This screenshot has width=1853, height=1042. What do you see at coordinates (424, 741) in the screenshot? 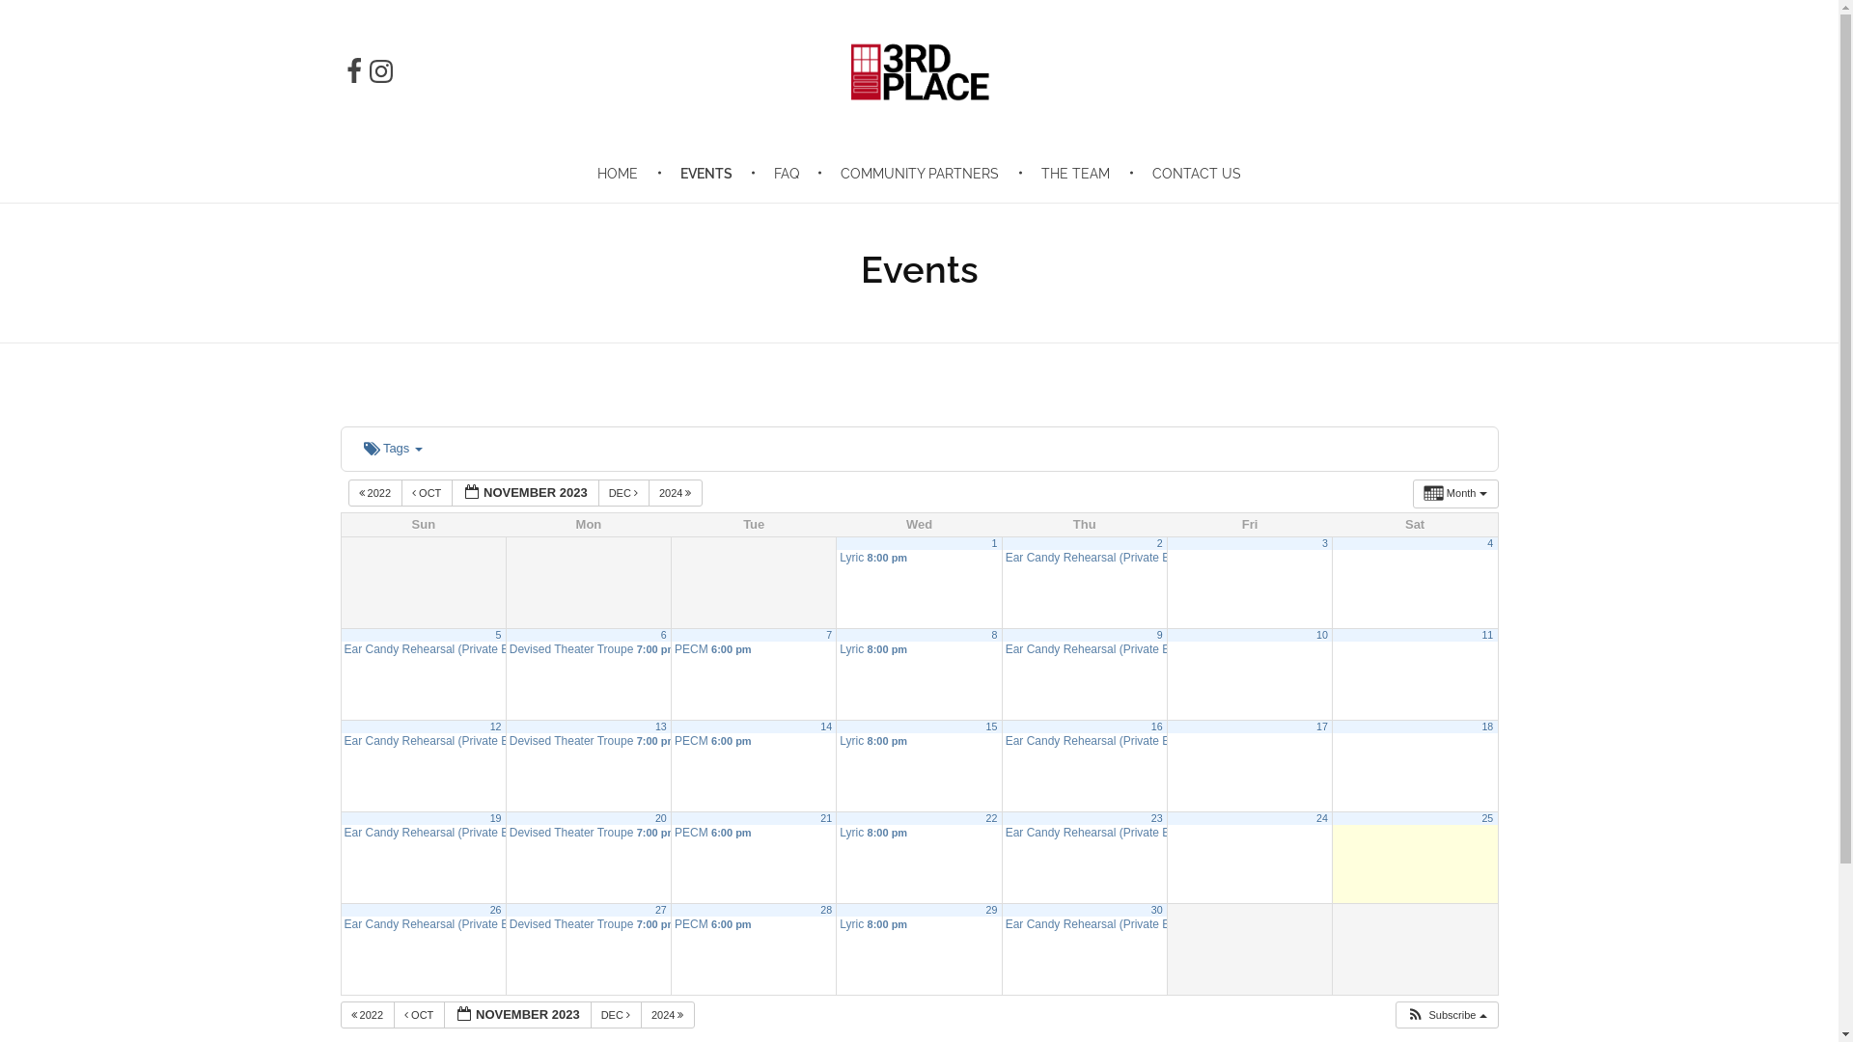
I see `Ear Candy Rehearsal (Private Event)` at bounding box center [424, 741].